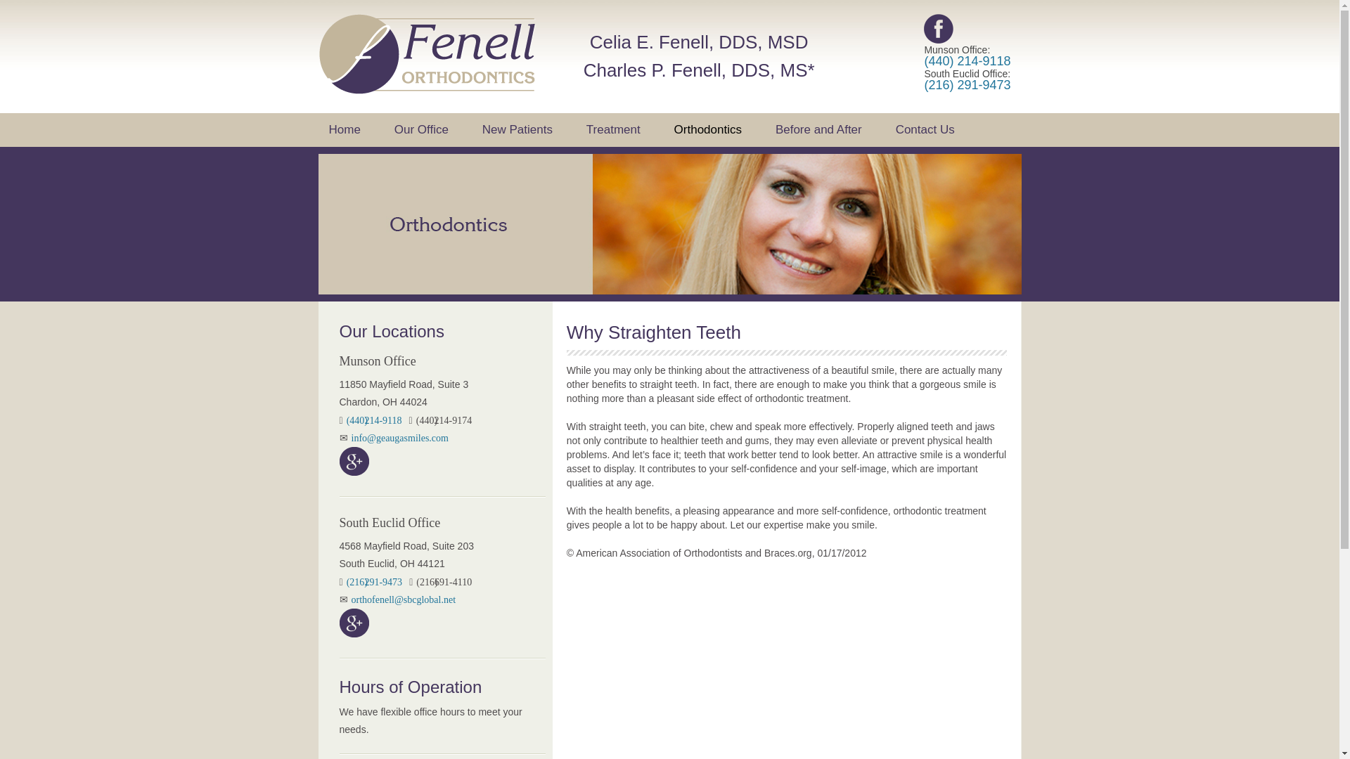  What do you see at coordinates (420, 129) in the screenshot?
I see `Our Office` at bounding box center [420, 129].